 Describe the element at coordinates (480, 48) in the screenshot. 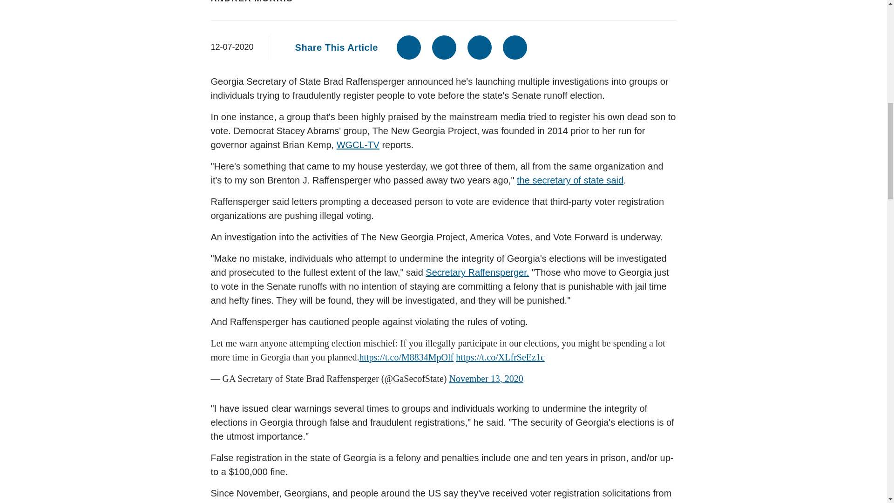

I see `Mail` at that location.